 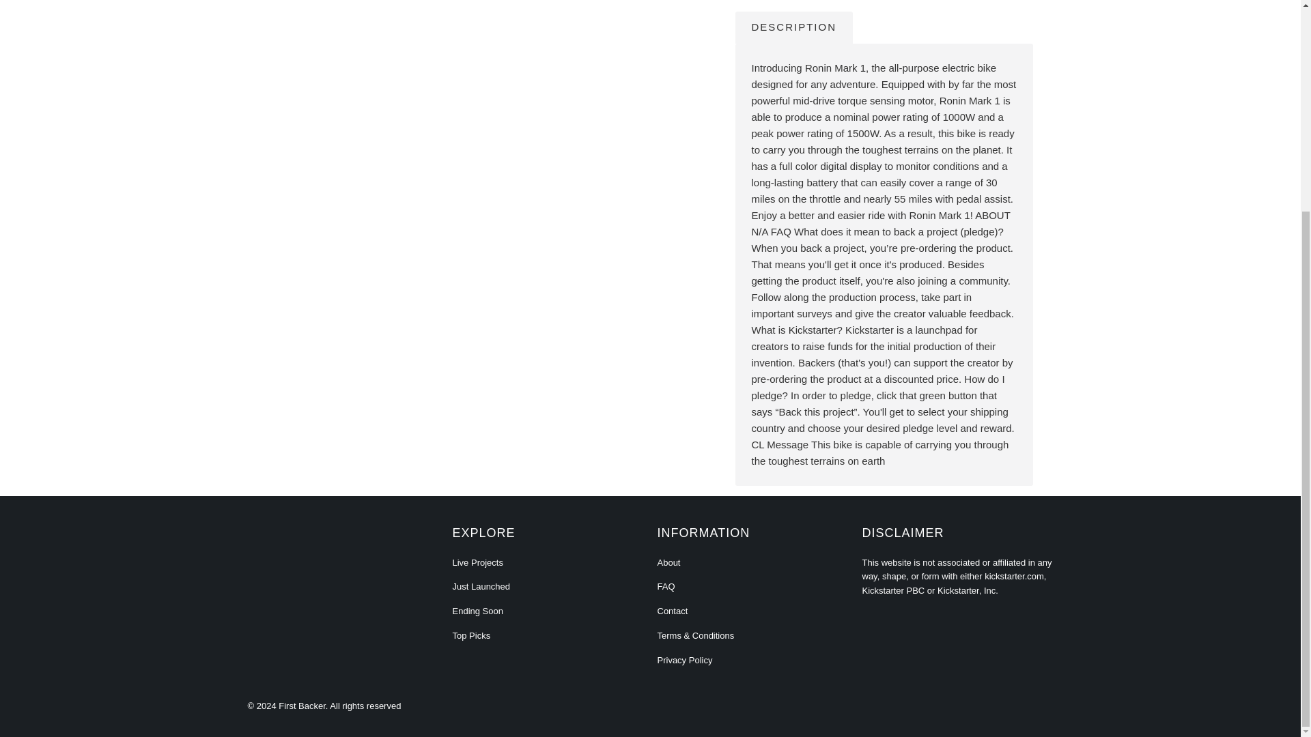 I want to click on Ending Soon, so click(x=477, y=610).